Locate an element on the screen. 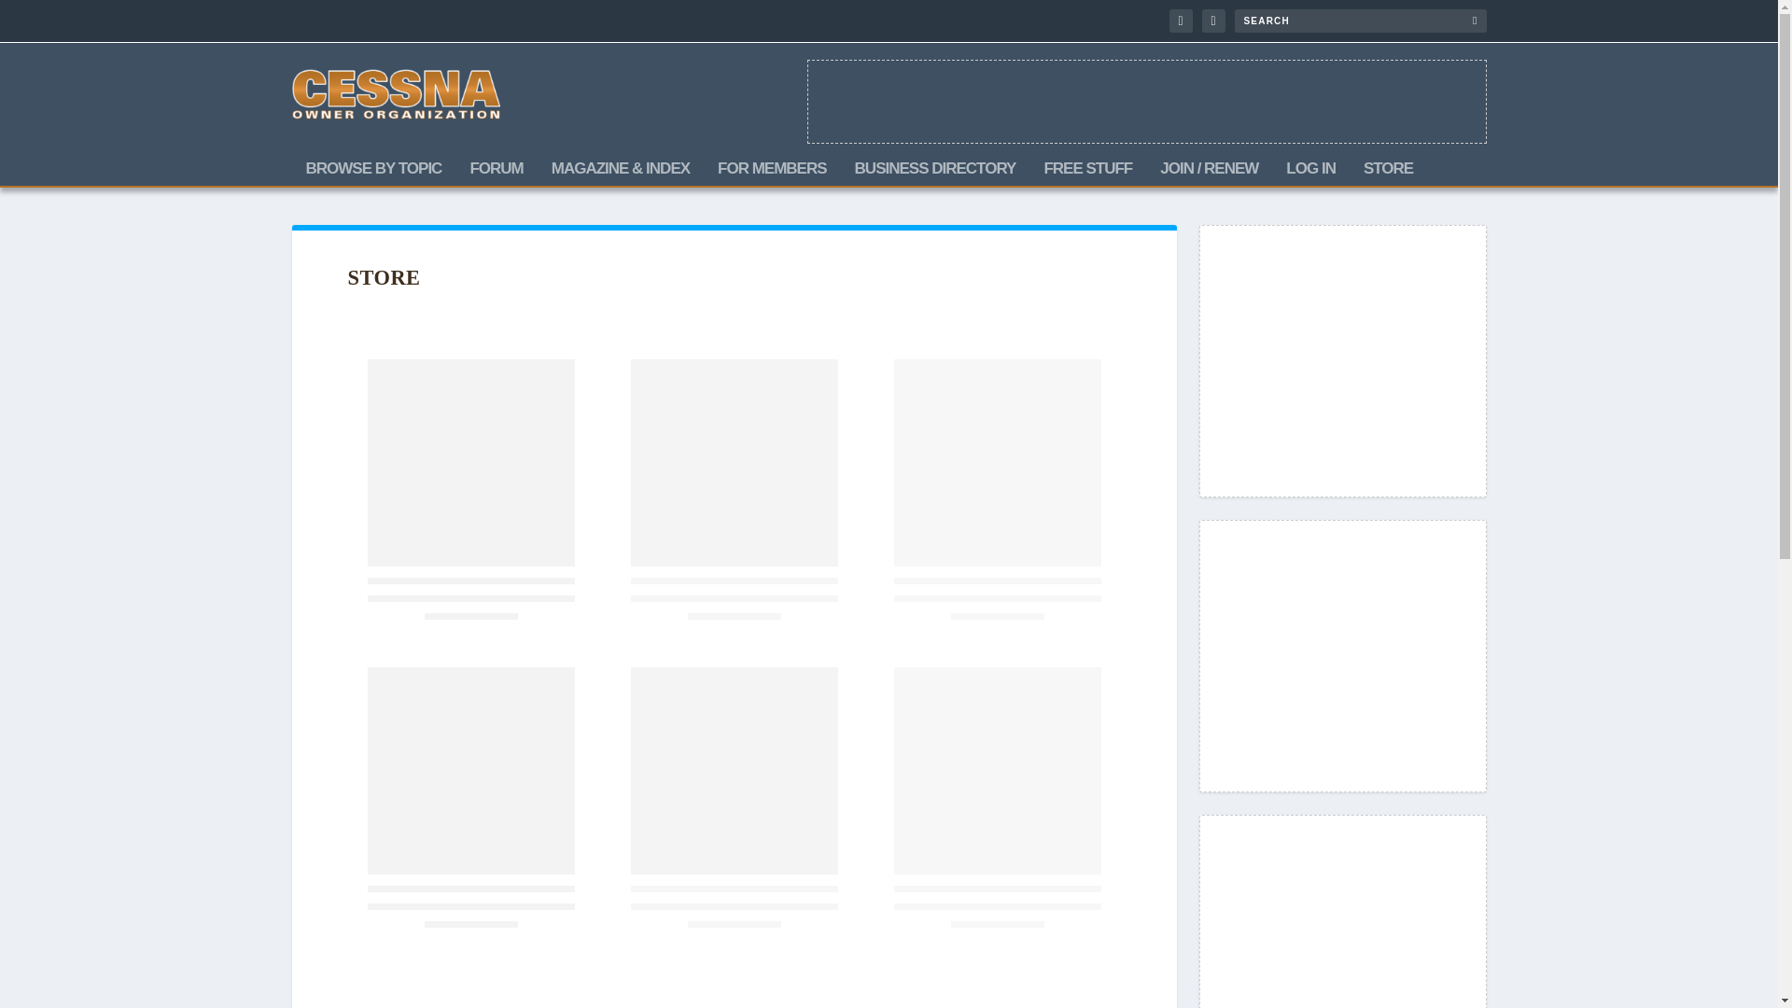  FORUM is located at coordinates (497, 173).